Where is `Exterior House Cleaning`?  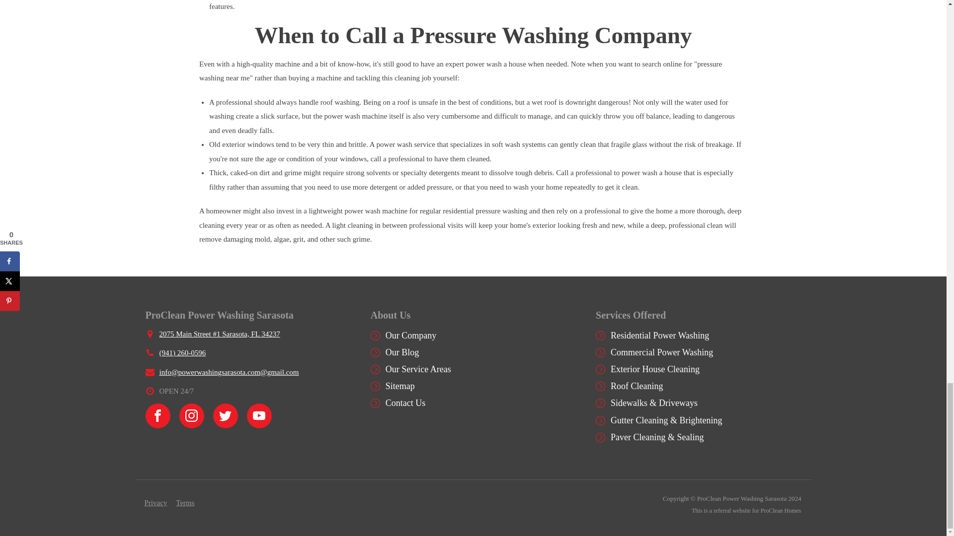 Exterior House Cleaning is located at coordinates (655, 369).